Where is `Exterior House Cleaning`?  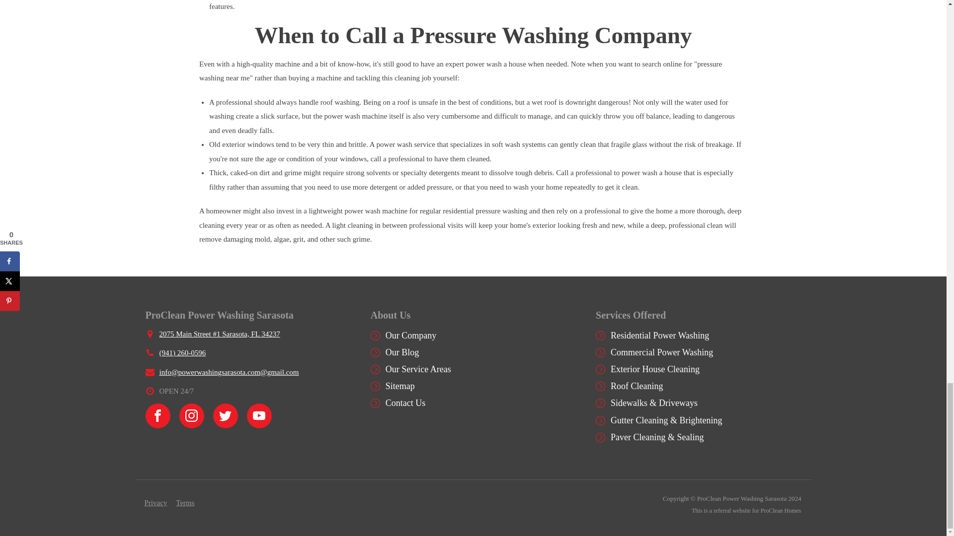 Exterior House Cleaning is located at coordinates (655, 369).